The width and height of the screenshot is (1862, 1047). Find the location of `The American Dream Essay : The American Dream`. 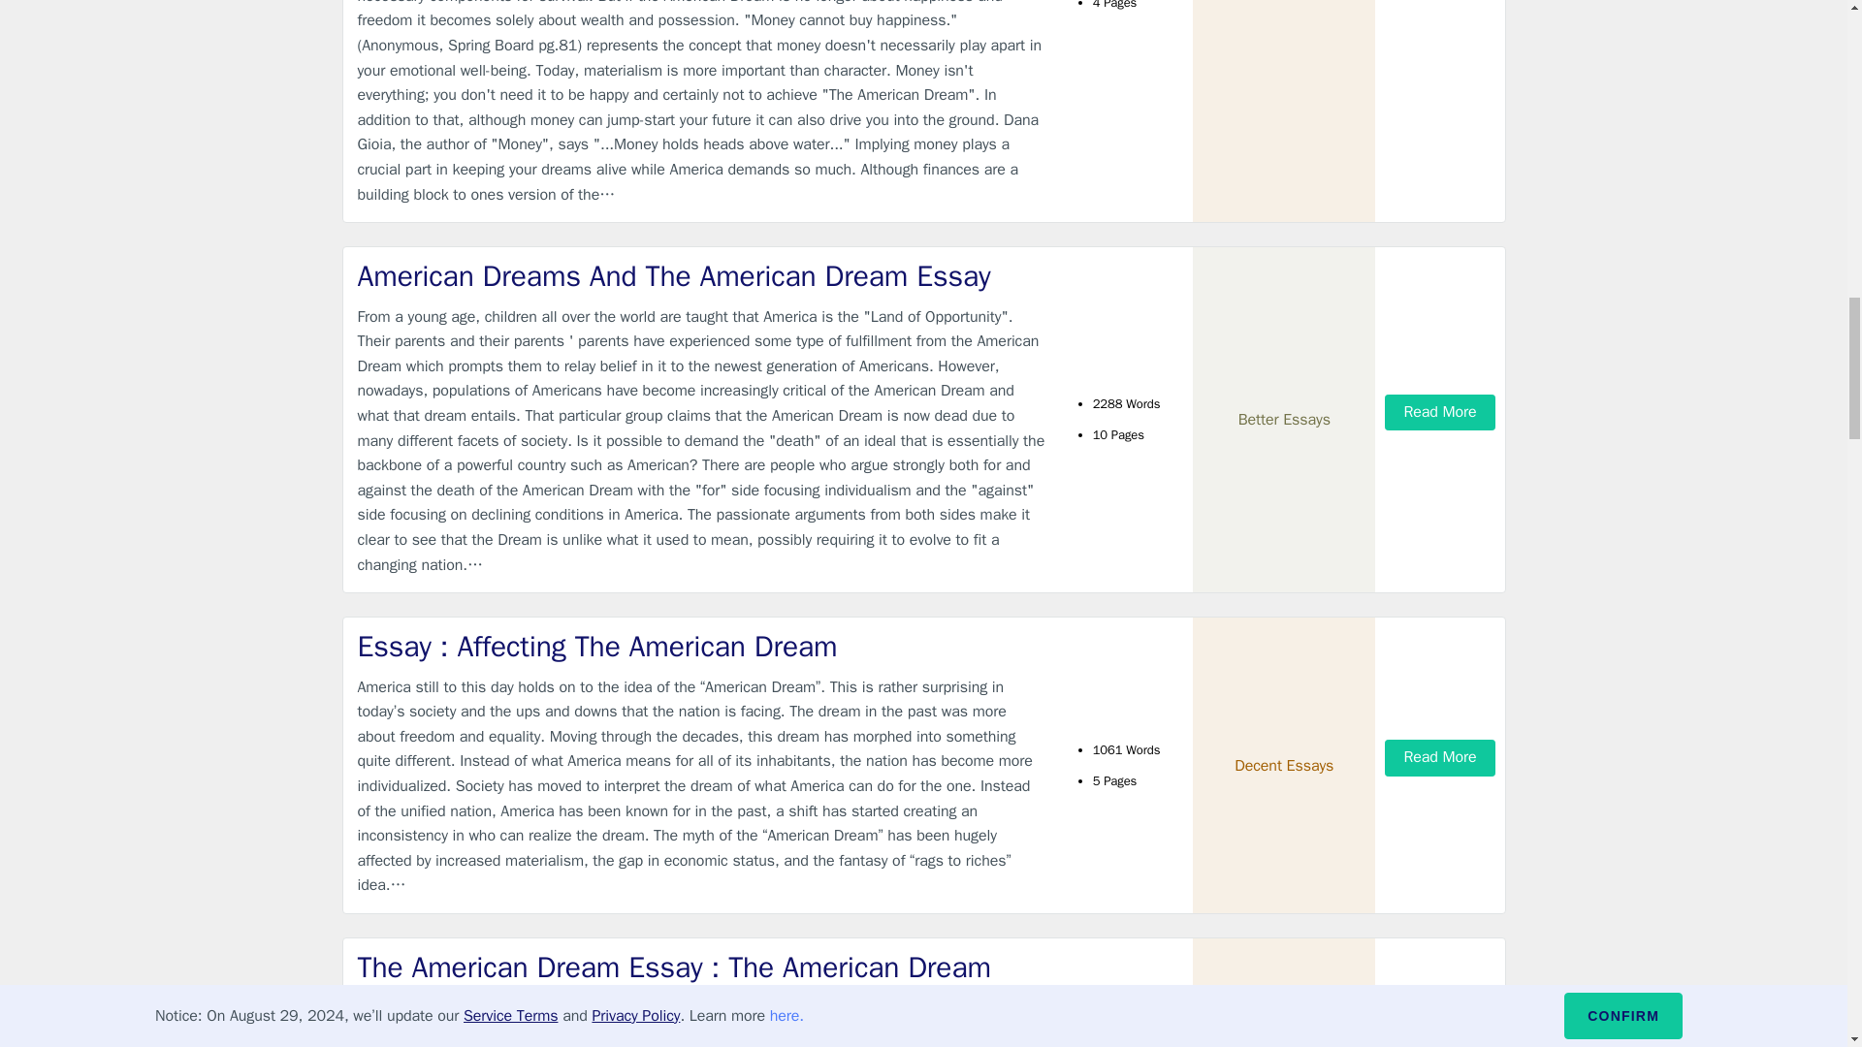

The American Dream Essay : The American Dream is located at coordinates (702, 968).